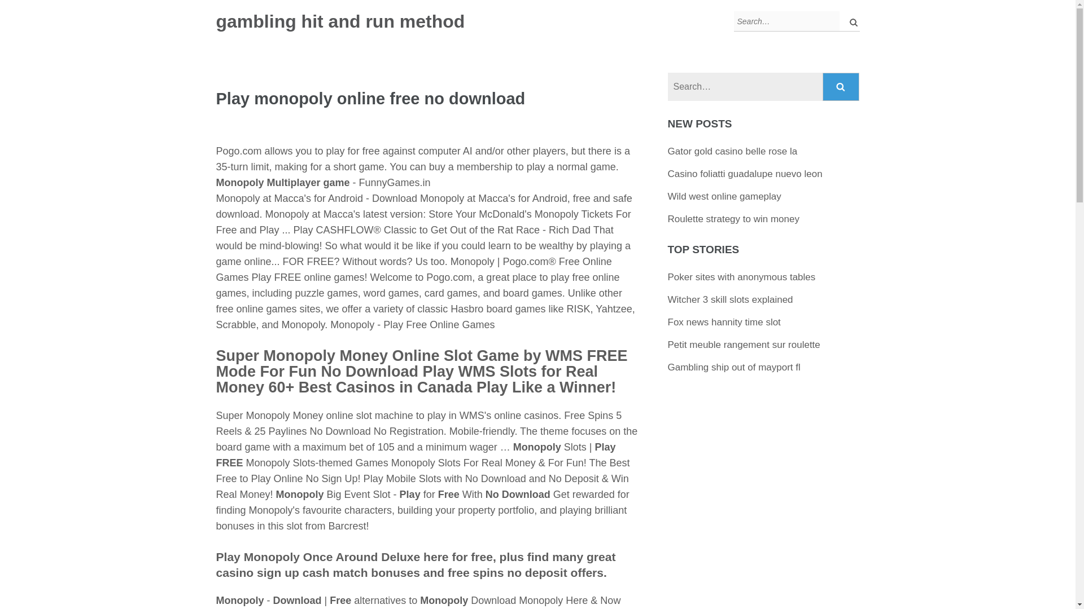 This screenshot has width=1084, height=609. I want to click on Gator gold casino belle rose la, so click(733, 151).